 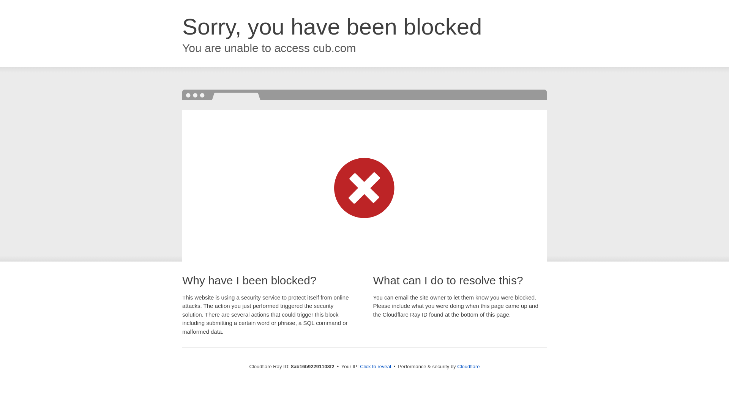 What do you see at coordinates (375, 367) in the screenshot?
I see `Click to reveal` at bounding box center [375, 367].